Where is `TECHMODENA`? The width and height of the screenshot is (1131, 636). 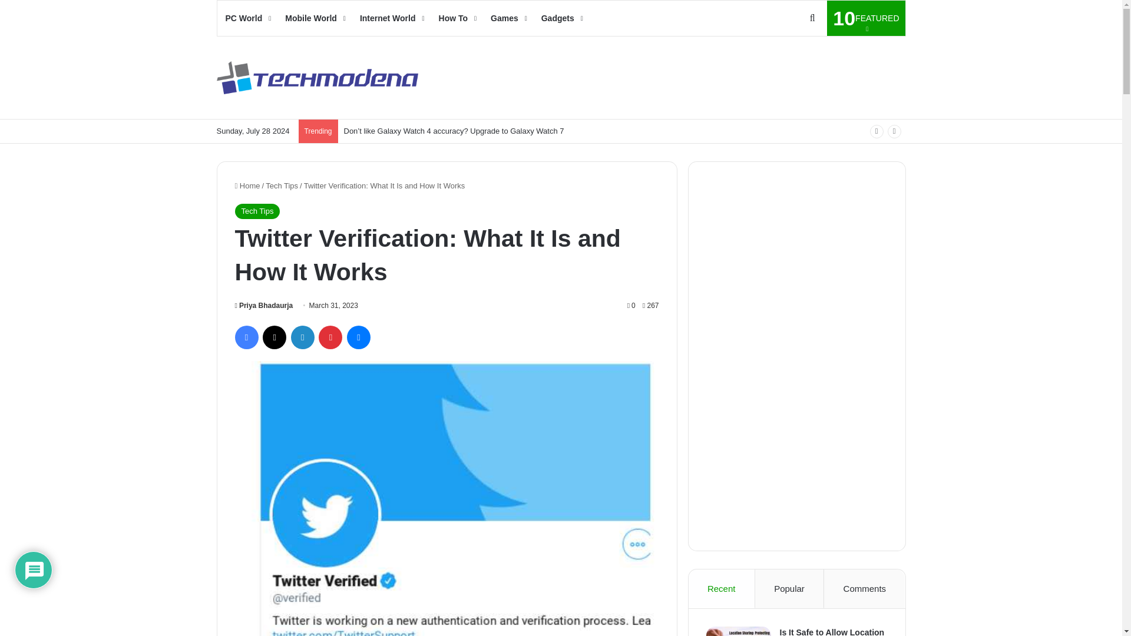
TECHMODENA is located at coordinates (318, 78).